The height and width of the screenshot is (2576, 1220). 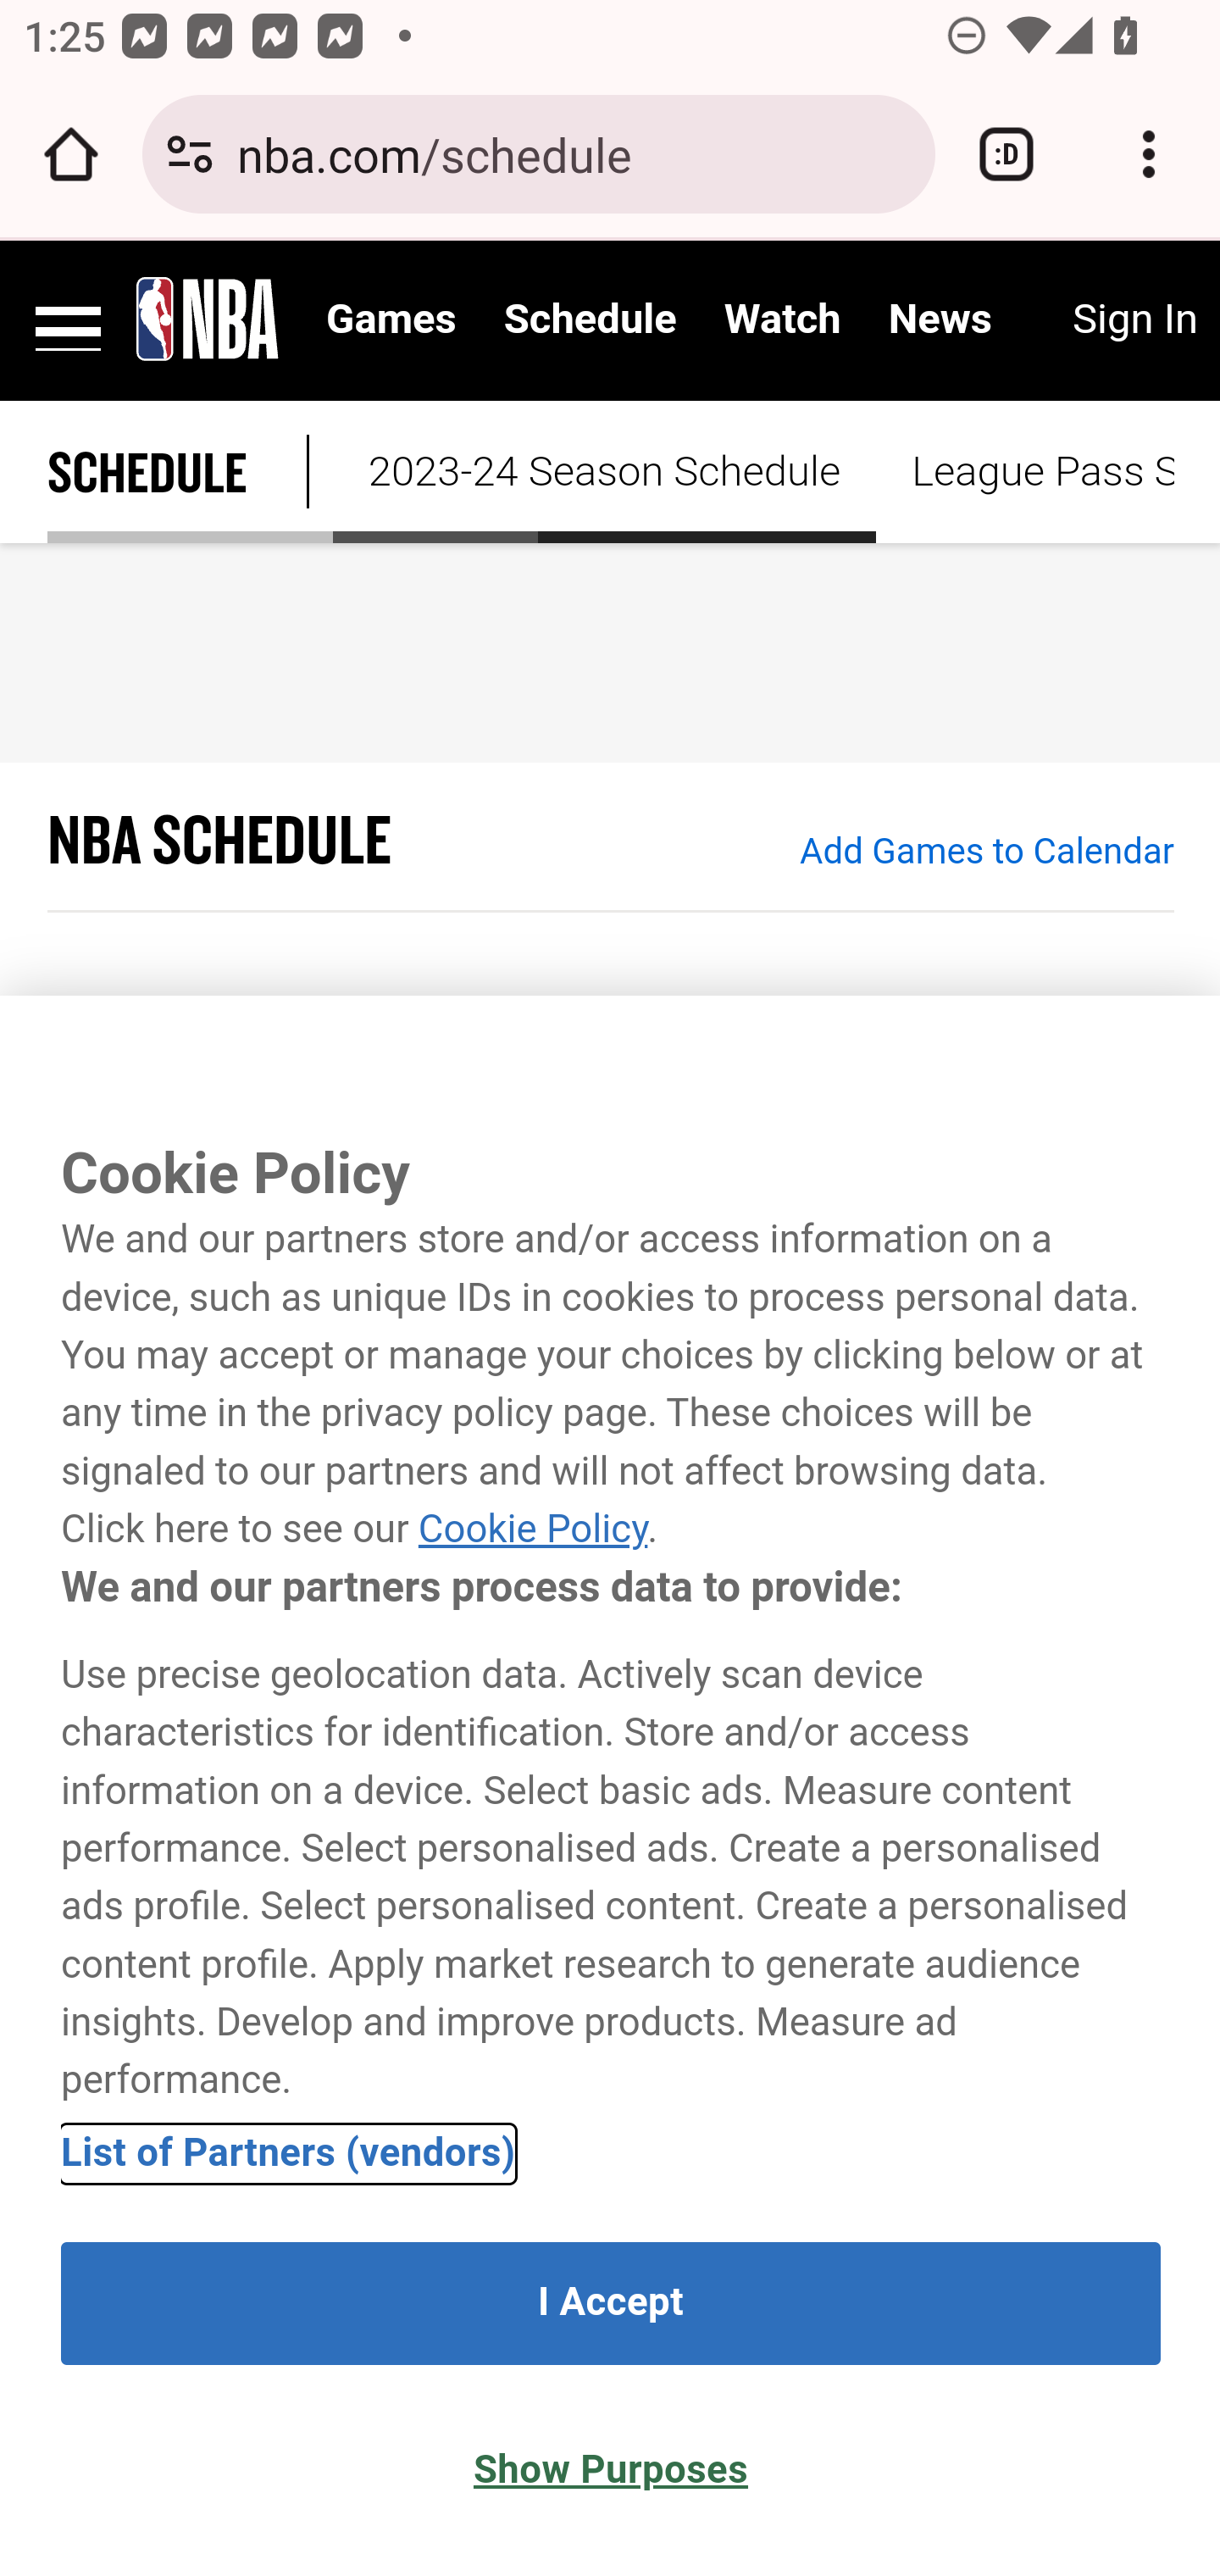 I want to click on I Accept, so click(x=611, y=2303).